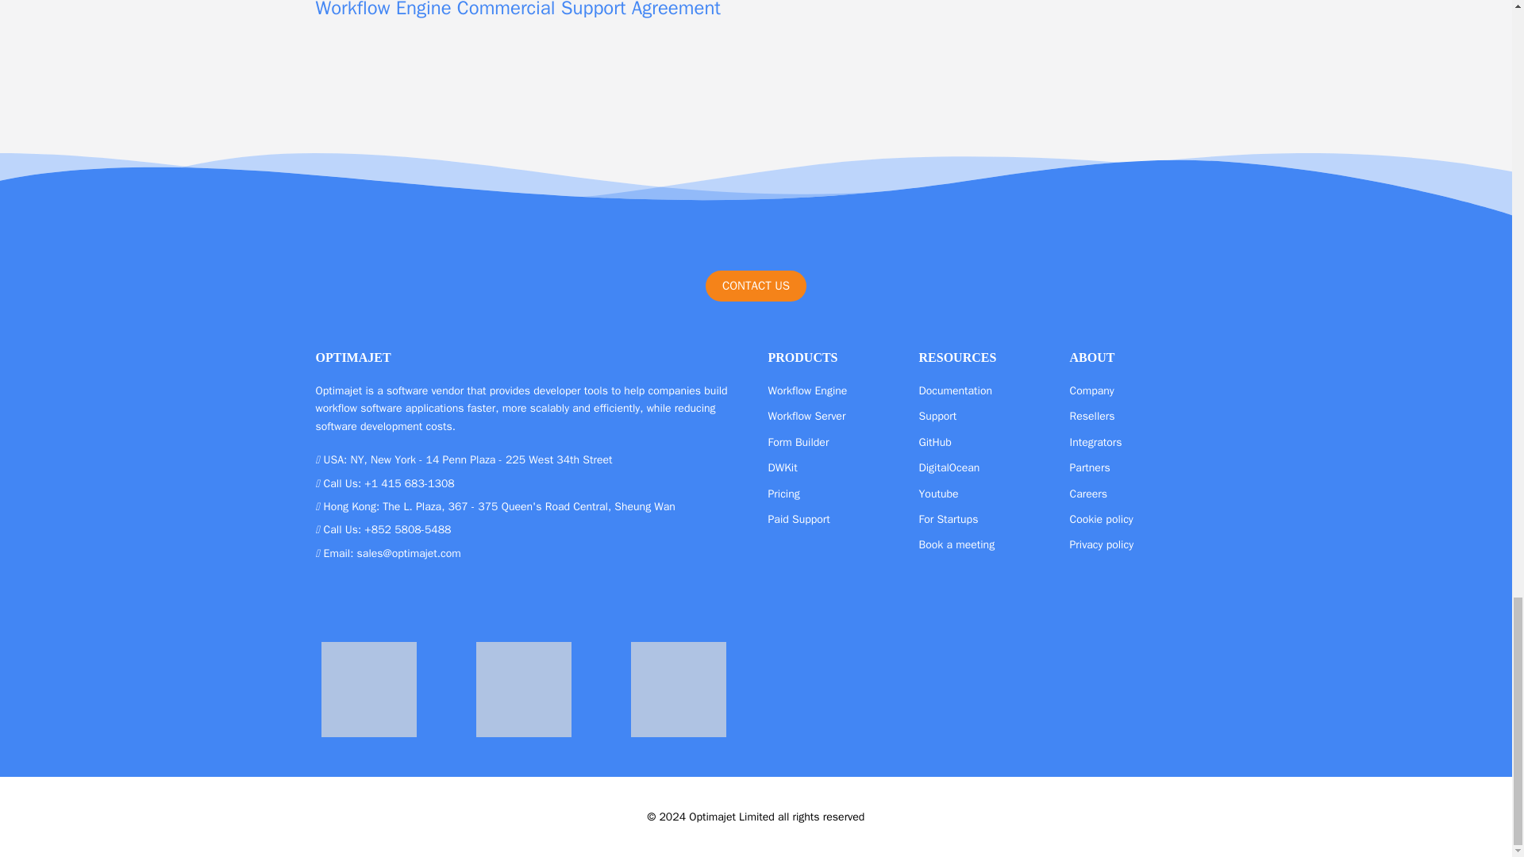 Image resolution: width=1524 pixels, height=857 pixels. Describe the element at coordinates (799, 519) in the screenshot. I see `Paid Support` at that location.